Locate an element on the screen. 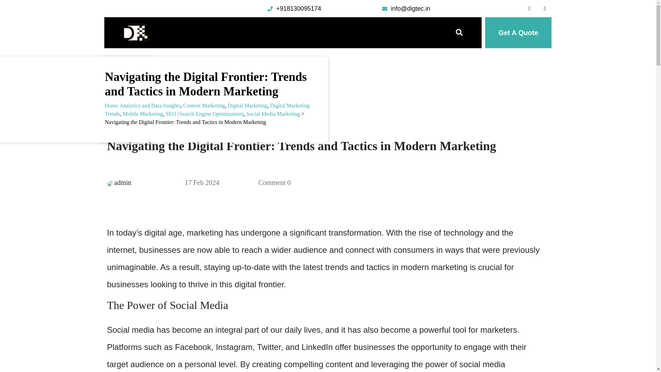 This screenshot has height=372, width=661. Home is located at coordinates (212, 33).